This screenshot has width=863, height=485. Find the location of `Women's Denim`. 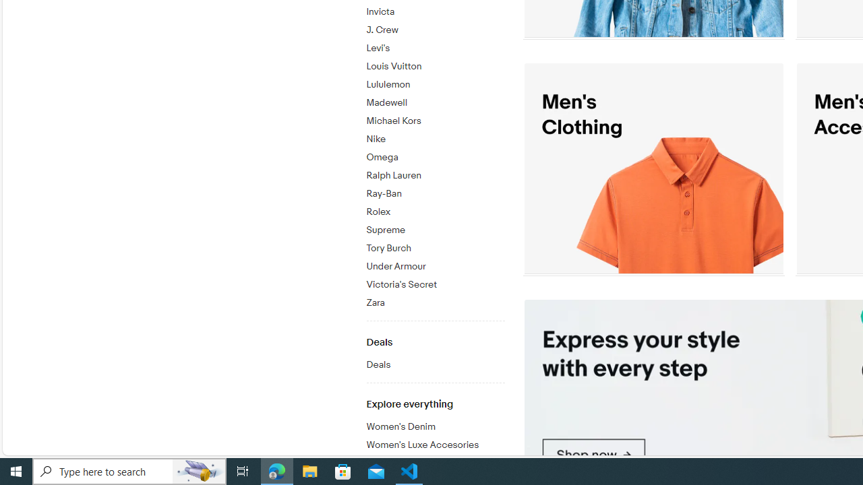

Women's Denim is located at coordinates (435, 424).